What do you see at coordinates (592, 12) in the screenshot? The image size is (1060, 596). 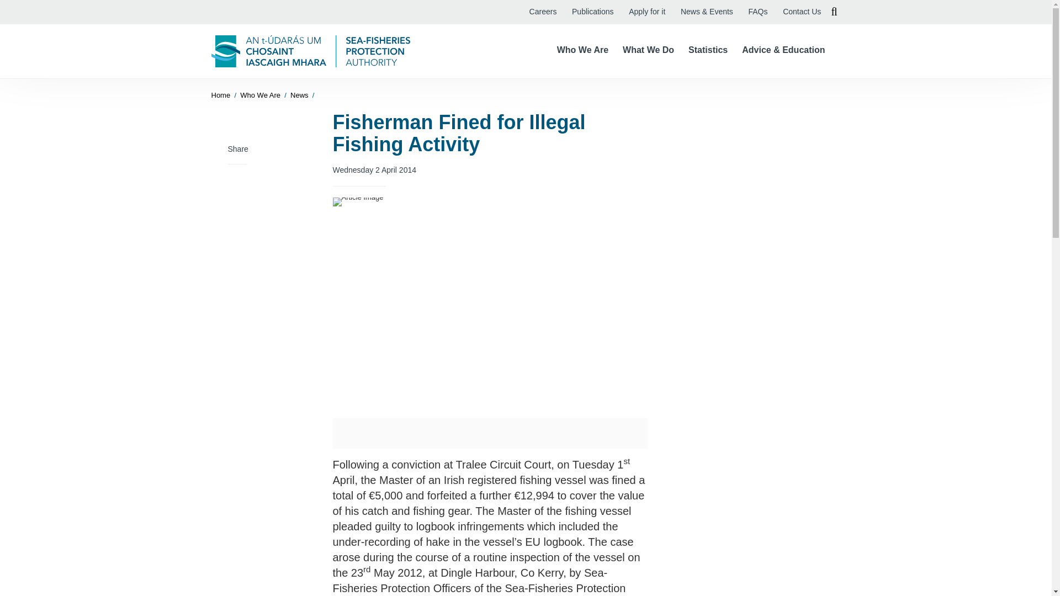 I see `Publications` at bounding box center [592, 12].